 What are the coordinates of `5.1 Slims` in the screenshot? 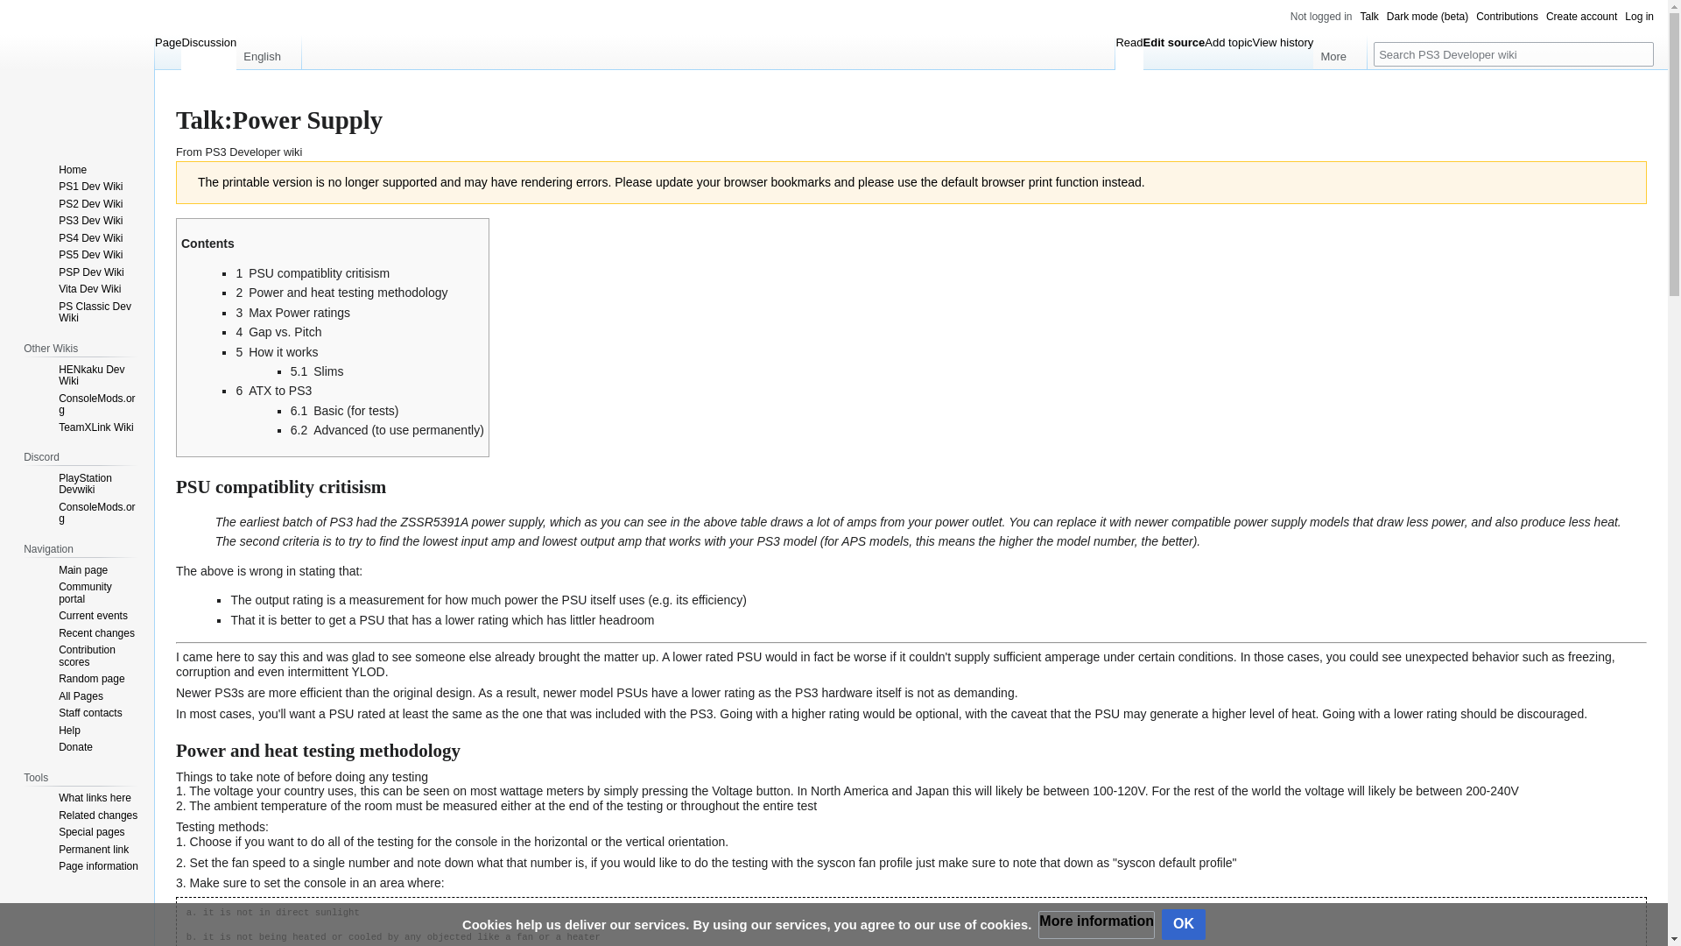 It's located at (317, 371).